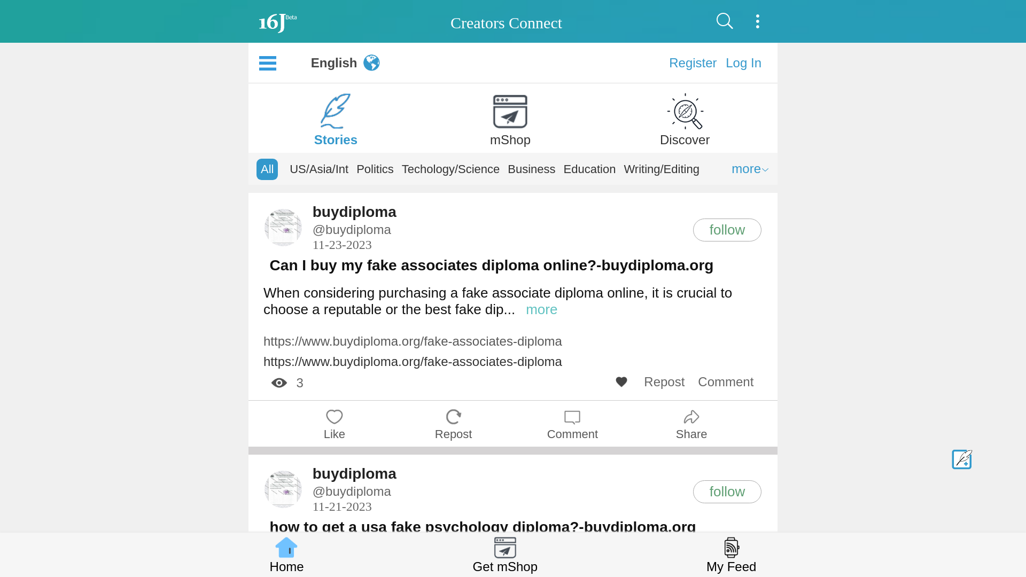 The image size is (1026, 577). Describe the element at coordinates (355, 482) in the screenshot. I see `buydiploma
@buydiploma` at that location.